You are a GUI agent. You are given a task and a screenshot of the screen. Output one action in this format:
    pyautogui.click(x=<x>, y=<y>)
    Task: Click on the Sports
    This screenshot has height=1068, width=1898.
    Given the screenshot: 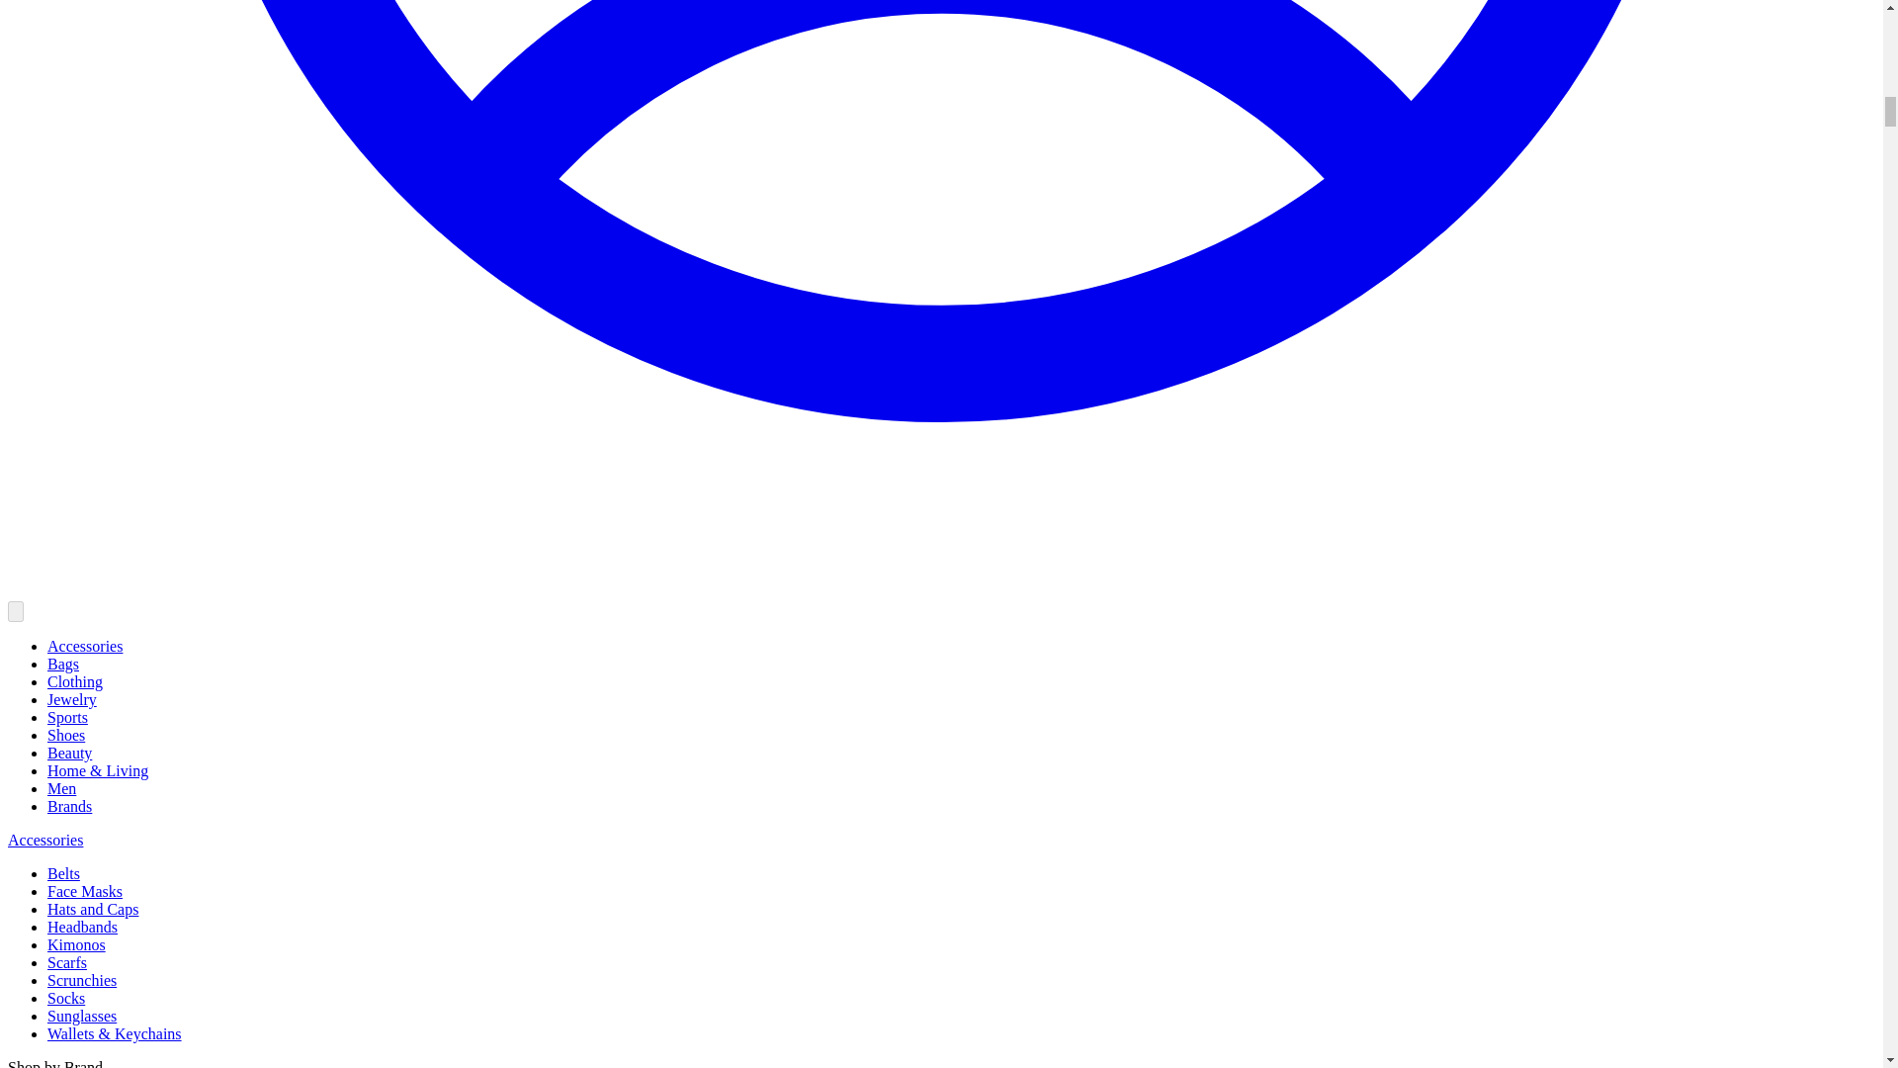 What is the action you would take?
    pyautogui.click(x=67, y=718)
    